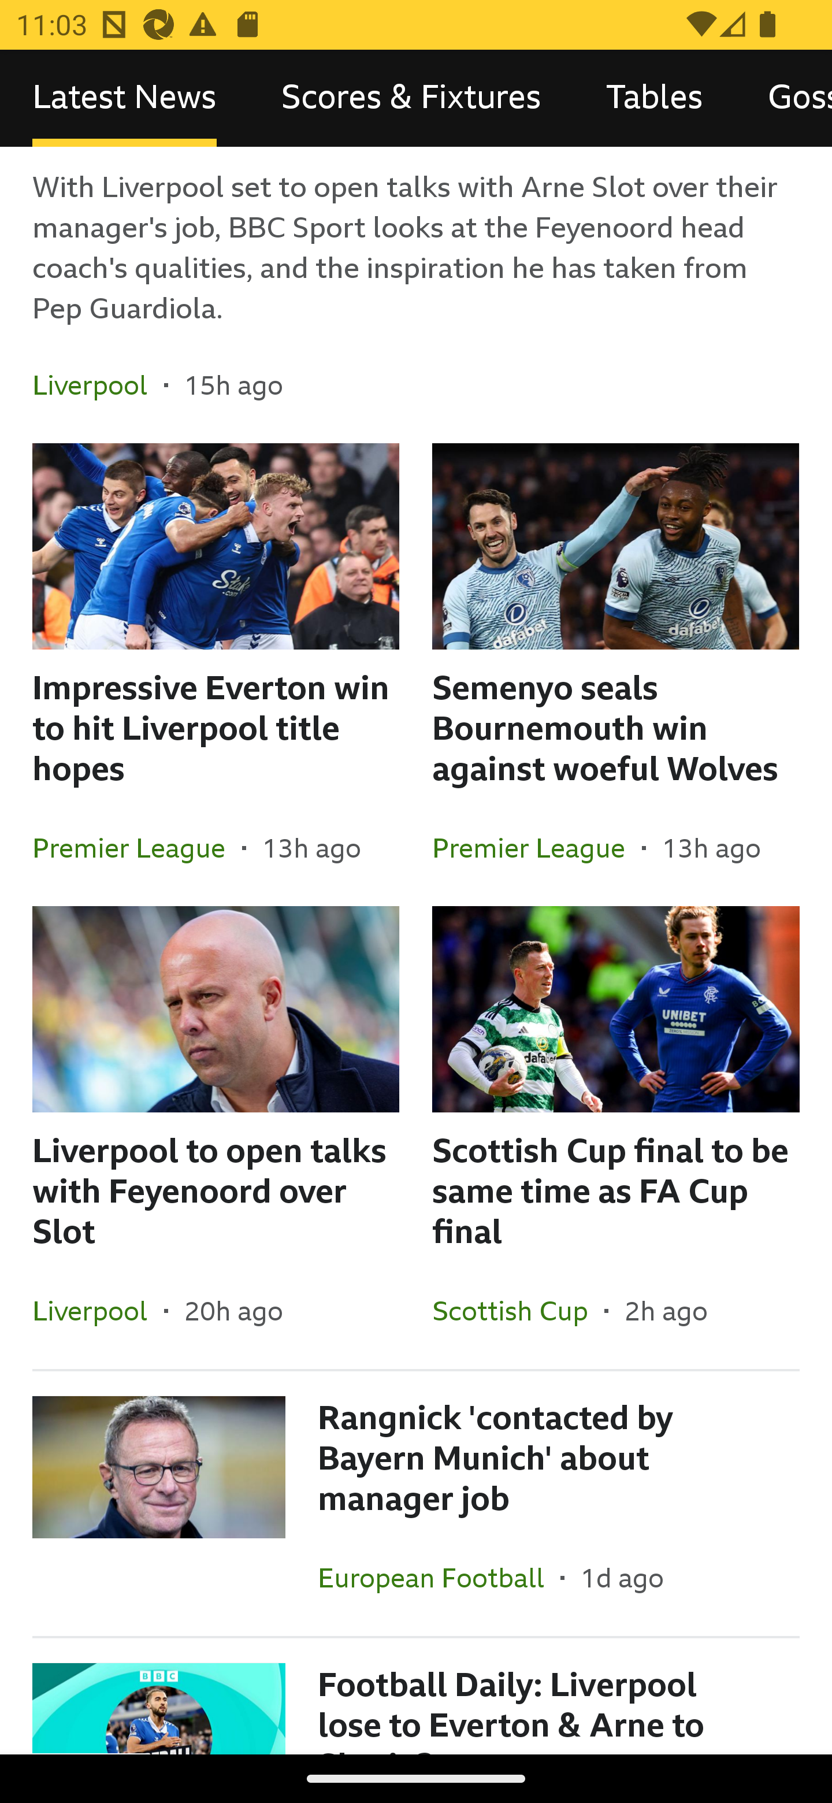  Describe the element at coordinates (518, 1311) in the screenshot. I see `Scottish Cup In the section Scottish Cup` at that location.